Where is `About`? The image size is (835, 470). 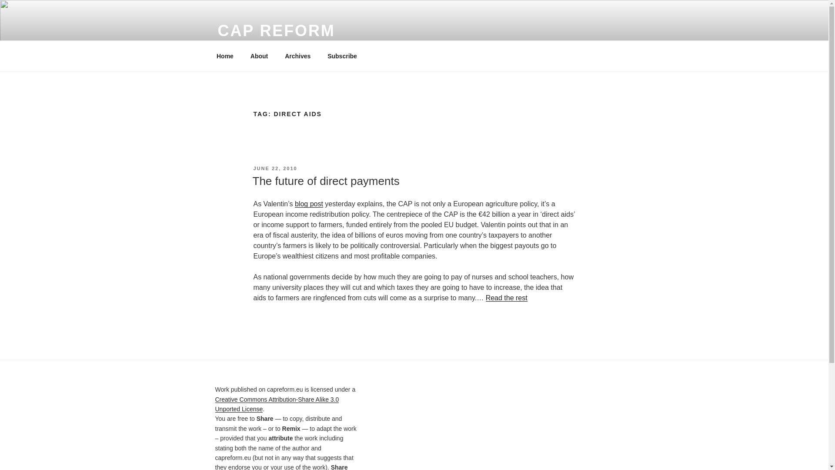
About is located at coordinates (259, 56).